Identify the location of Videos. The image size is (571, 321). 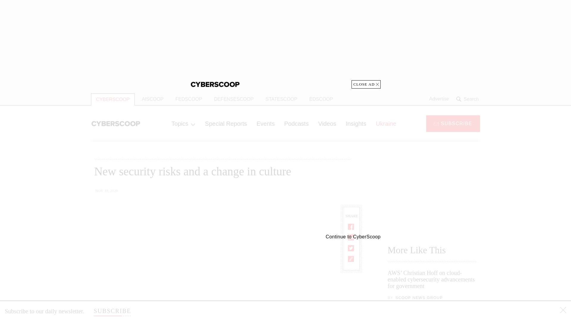
(327, 123).